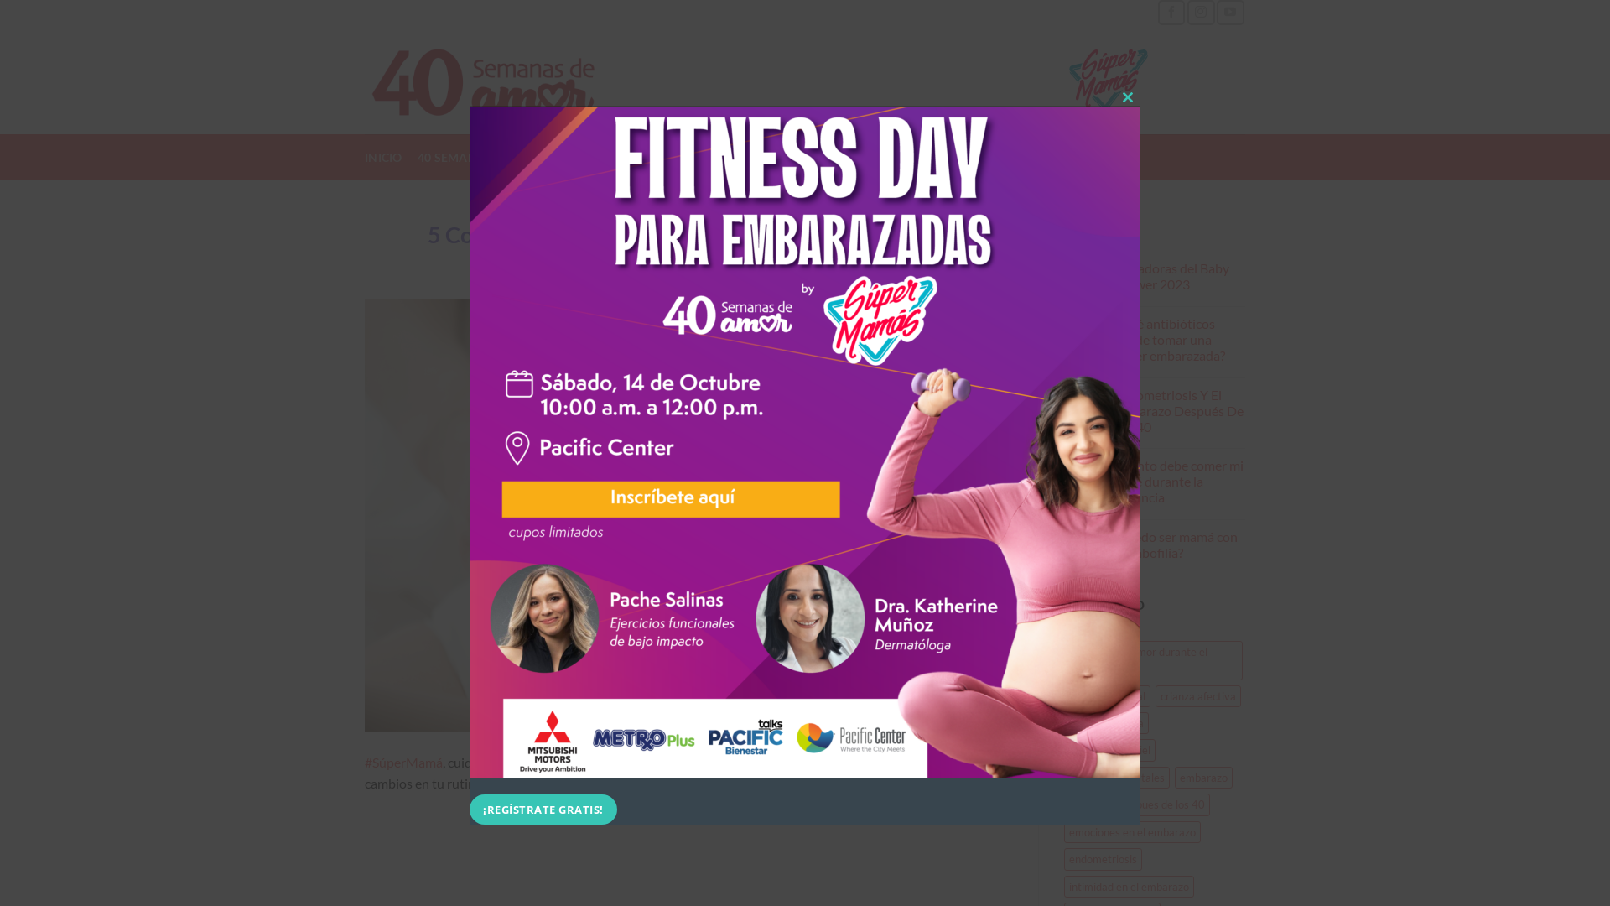 The width and height of the screenshot is (1610, 906). Describe the element at coordinates (1109, 750) in the screenshot. I see `cuidado de la piel` at that location.